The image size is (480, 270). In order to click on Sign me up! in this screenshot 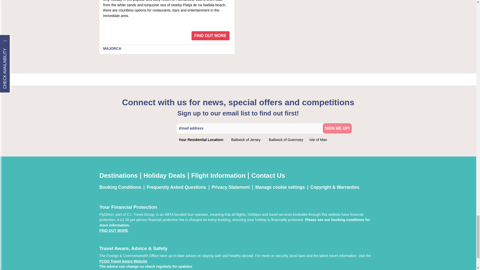, I will do `click(337, 128)`.